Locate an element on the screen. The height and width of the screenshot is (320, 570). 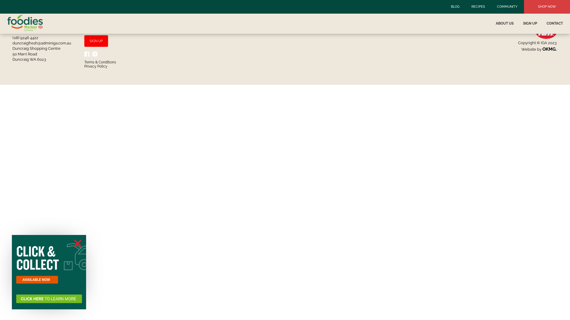
SIGN UP is located at coordinates (530, 23).